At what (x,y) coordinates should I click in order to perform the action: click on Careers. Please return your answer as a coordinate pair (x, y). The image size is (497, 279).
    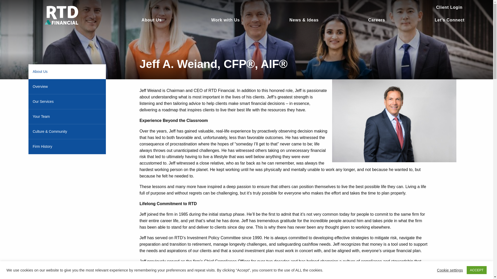
    Looking at the image, I should click on (376, 19).